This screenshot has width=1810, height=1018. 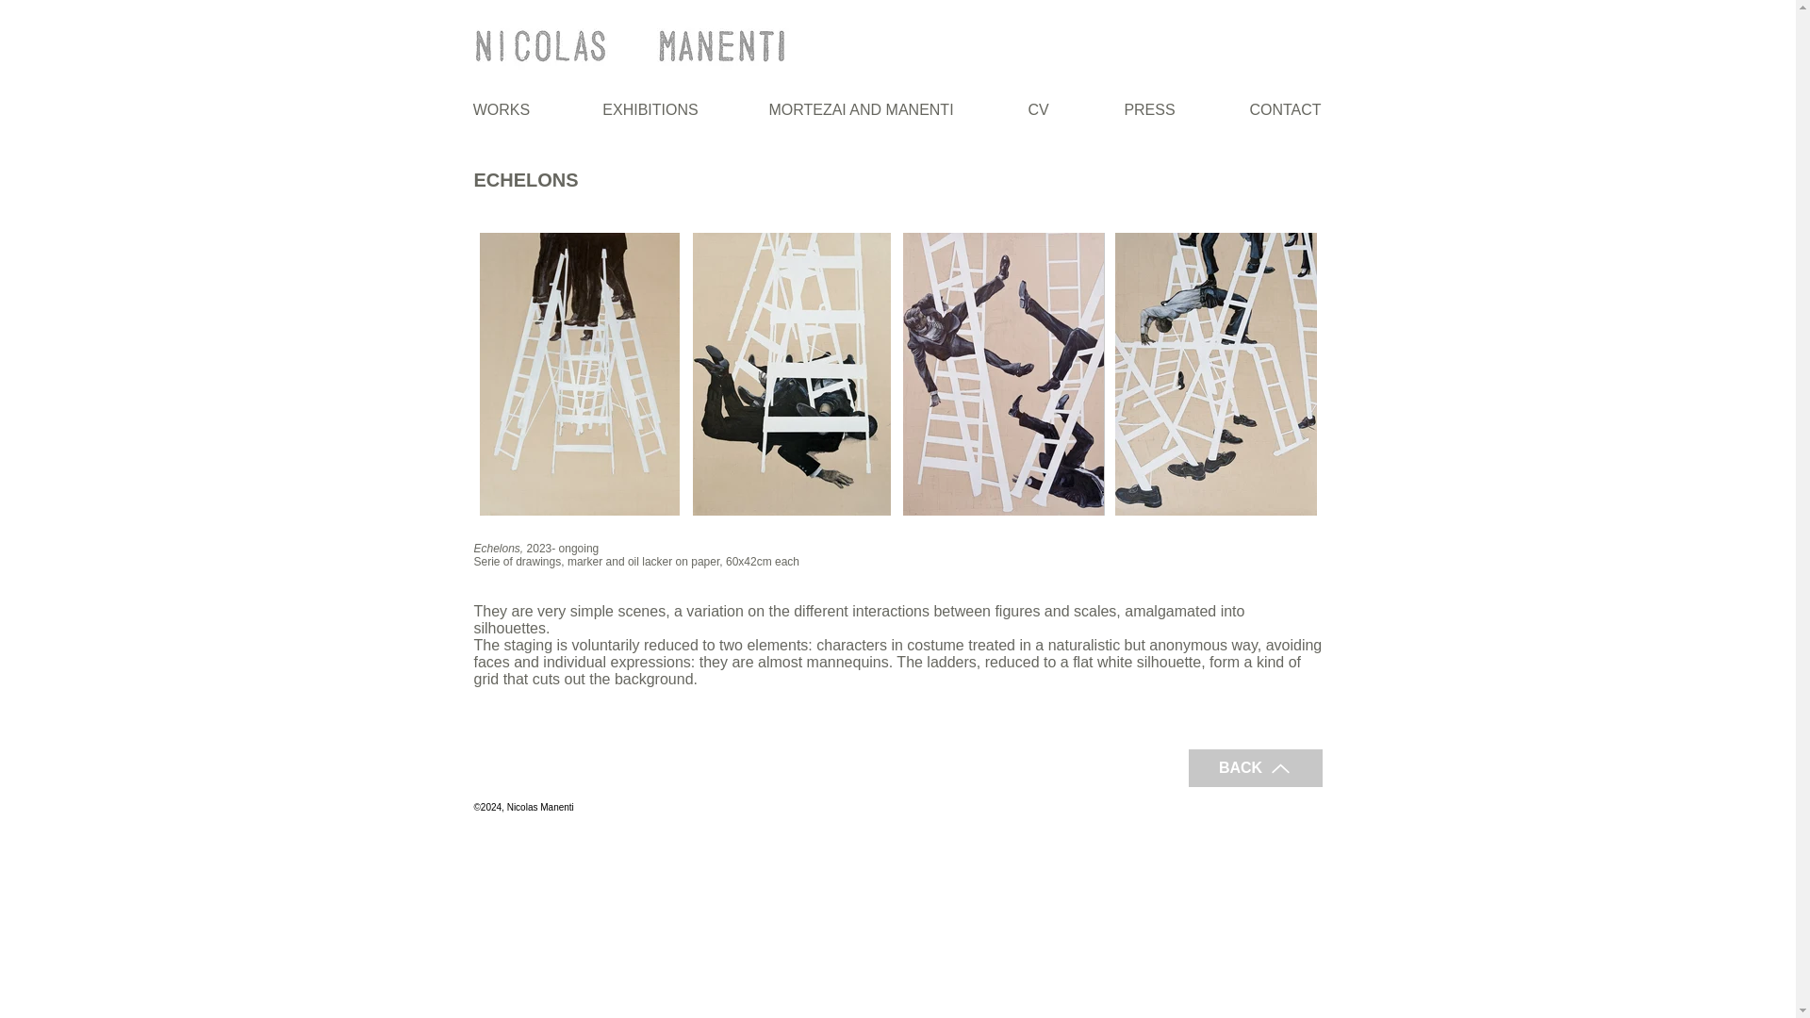 I want to click on CV, so click(x=1037, y=109).